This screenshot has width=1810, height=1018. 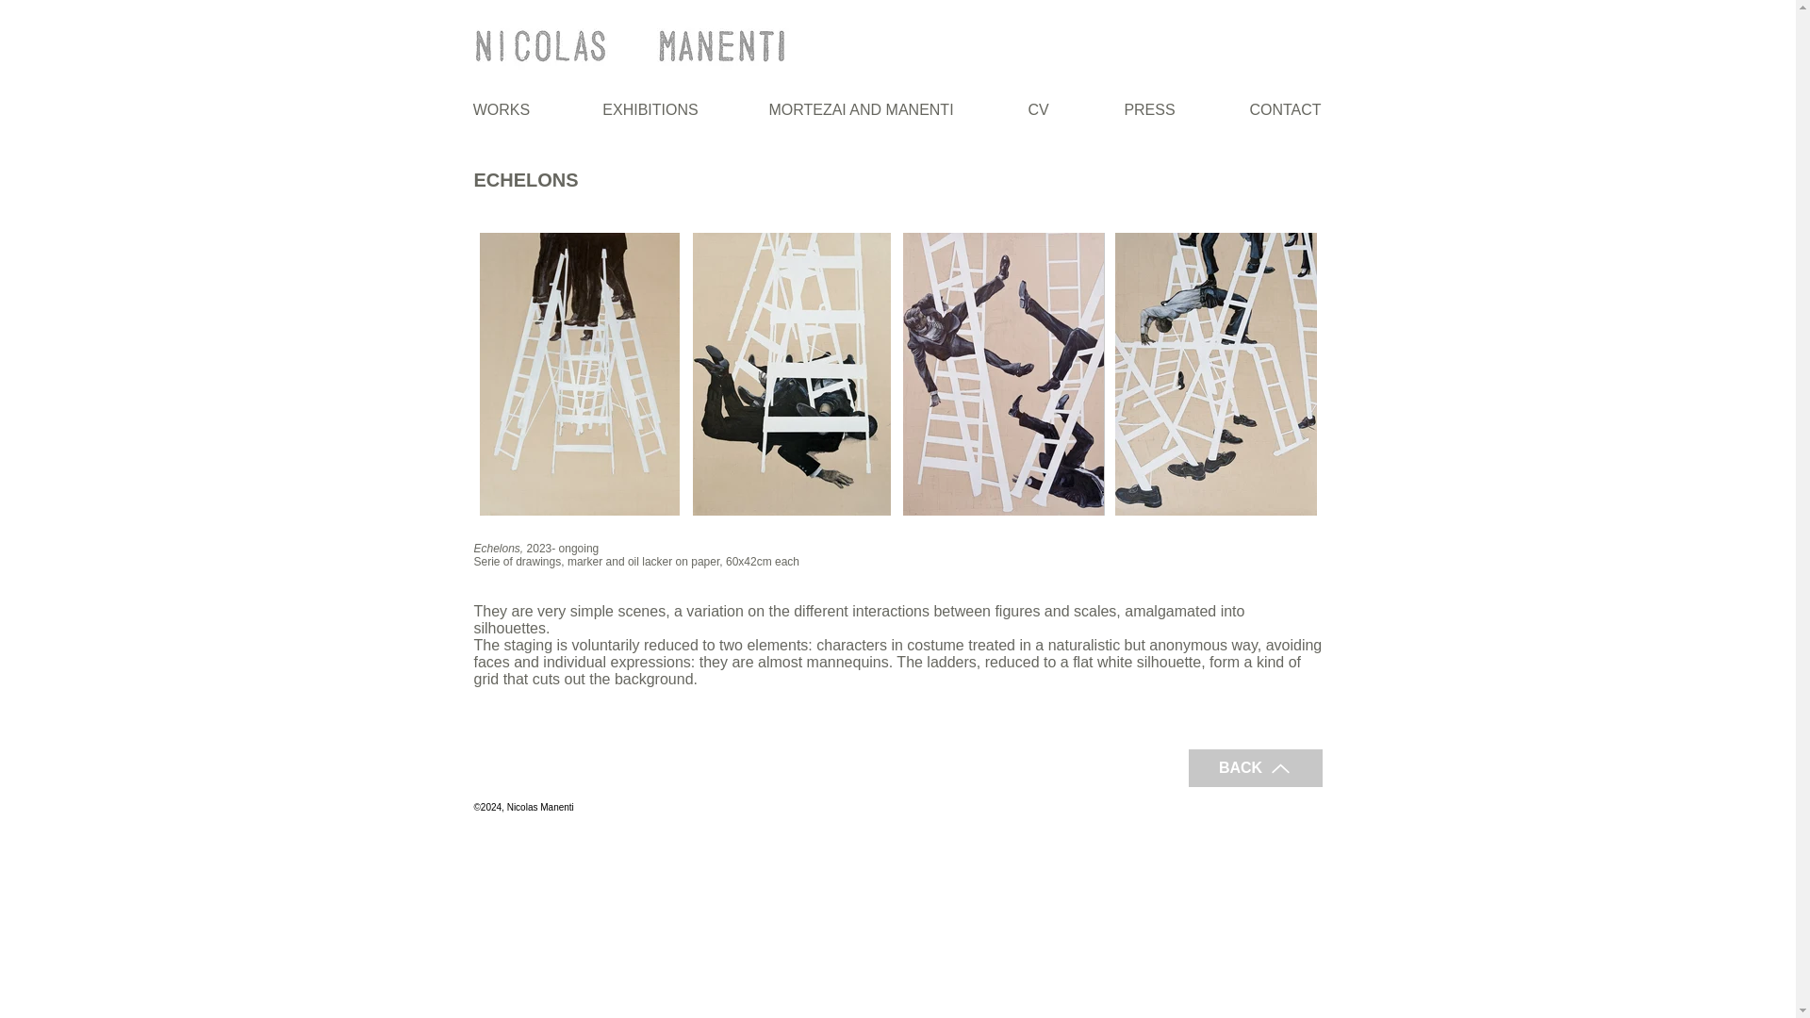 I want to click on CV, so click(x=1037, y=109).